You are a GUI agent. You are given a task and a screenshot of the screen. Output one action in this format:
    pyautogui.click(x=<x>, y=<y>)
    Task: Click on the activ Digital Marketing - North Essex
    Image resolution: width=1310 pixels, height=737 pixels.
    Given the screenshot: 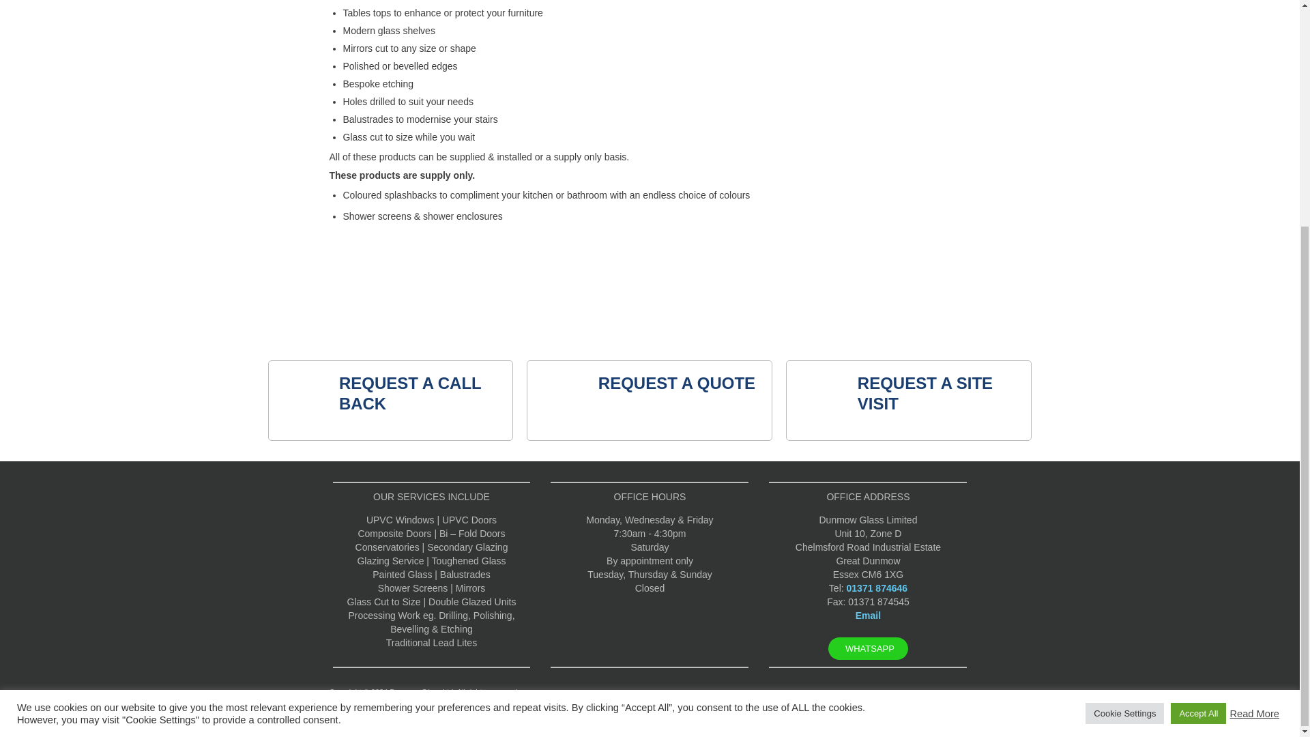 What is the action you would take?
    pyautogui.click(x=905, y=692)
    